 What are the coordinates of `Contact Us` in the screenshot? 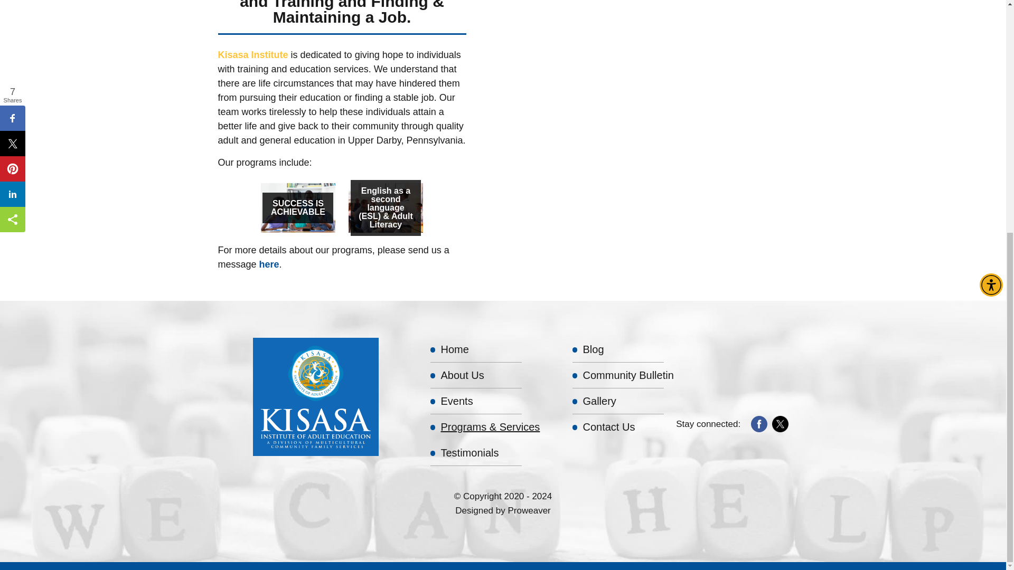 It's located at (639, 427).